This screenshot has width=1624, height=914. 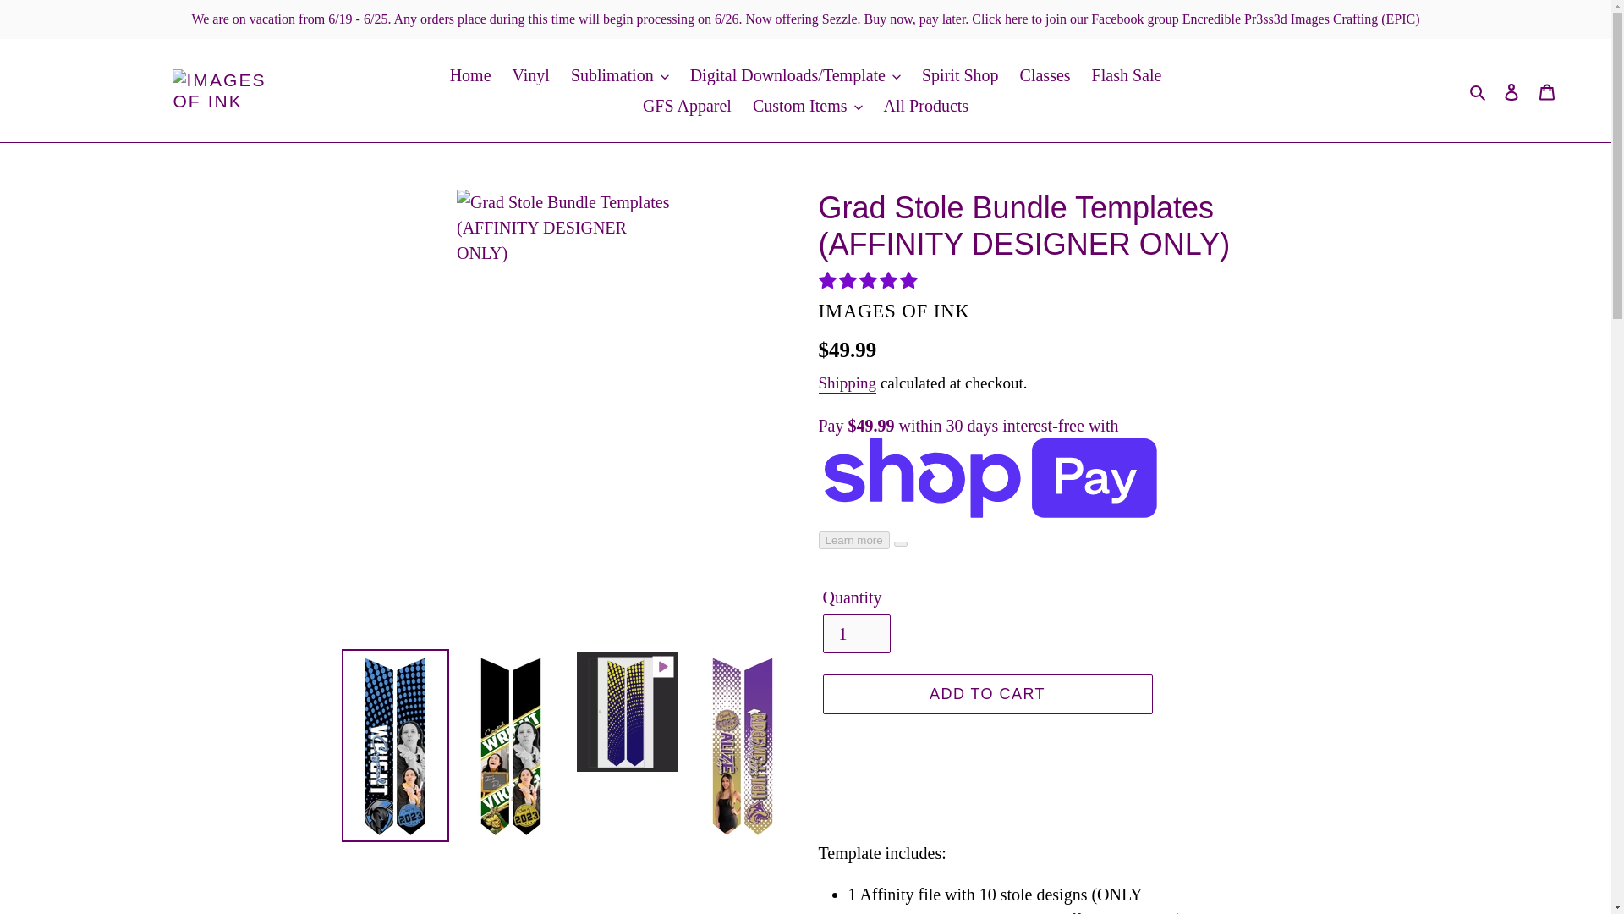 I want to click on Flash Sale, so click(x=1127, y=74).